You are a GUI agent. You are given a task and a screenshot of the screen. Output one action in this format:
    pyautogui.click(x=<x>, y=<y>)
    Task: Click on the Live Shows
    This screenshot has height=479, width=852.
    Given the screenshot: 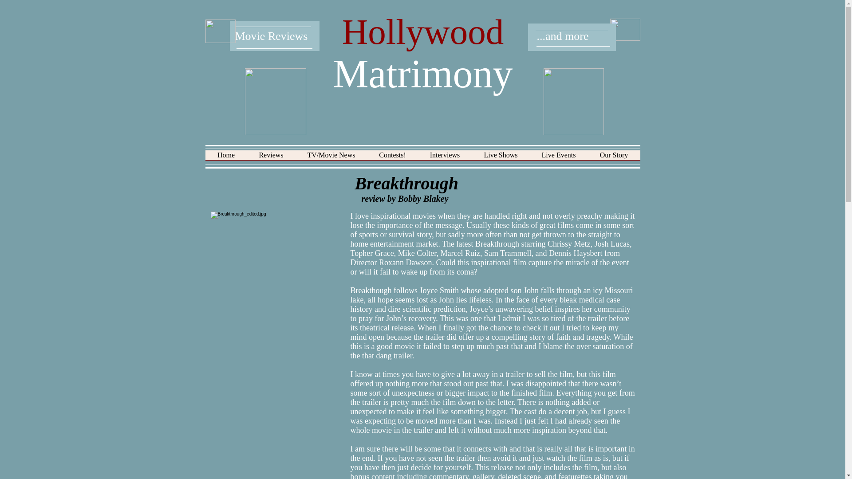 What is the action you would take?
    pyautogui.click(x=501, y=158)
    